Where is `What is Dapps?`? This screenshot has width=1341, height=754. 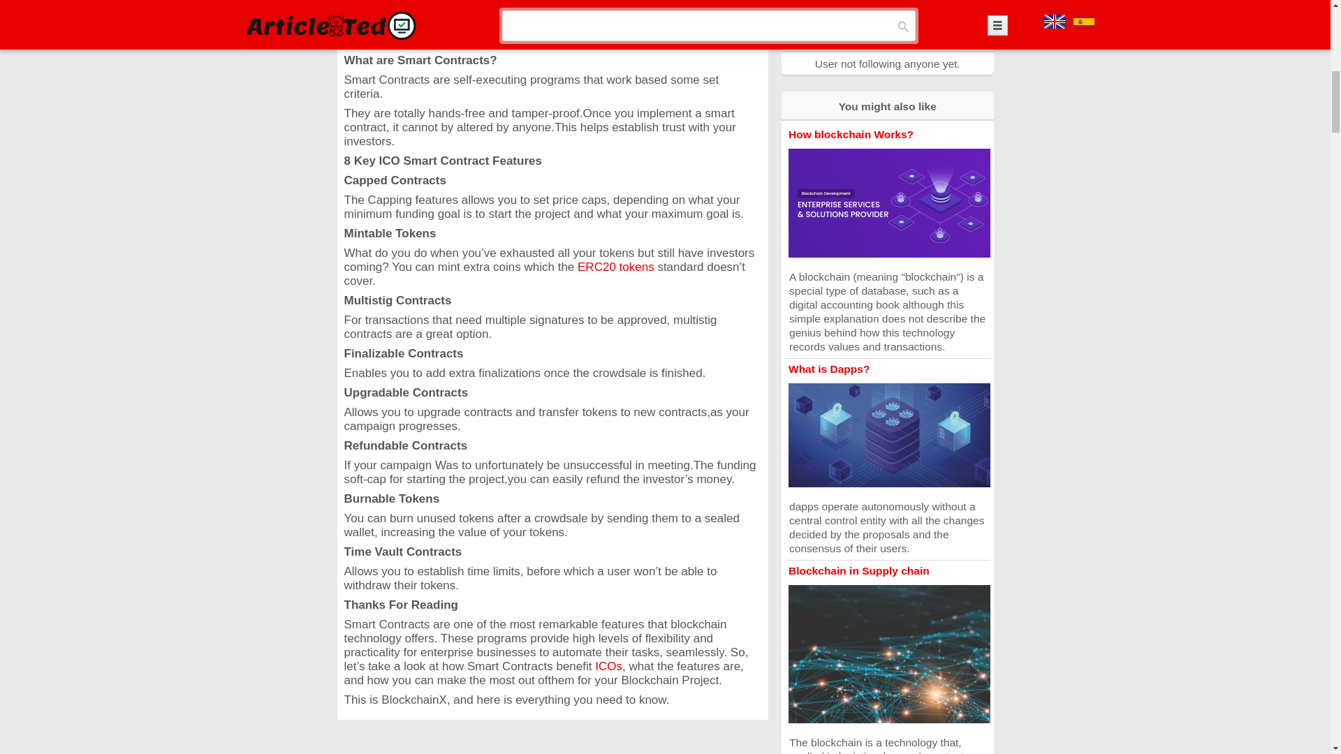
What is Dapps? is located at coordinates (828, 369).